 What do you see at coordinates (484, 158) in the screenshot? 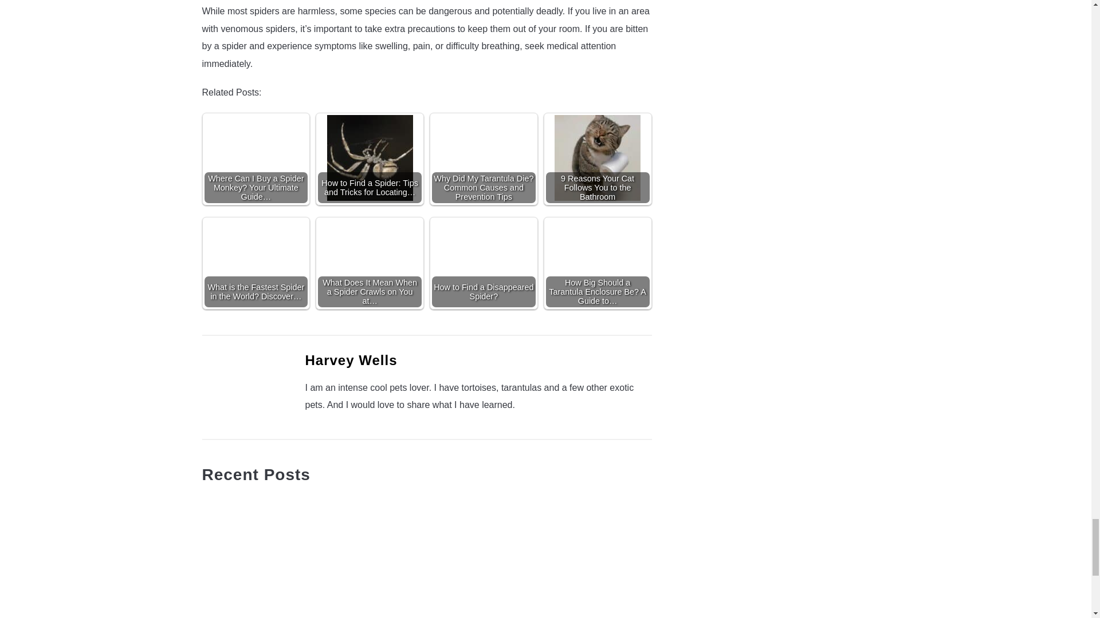
I see `Why Did My Tarantula Die? Common Causes and Prevention Tips` at bounding box center [484, 158].